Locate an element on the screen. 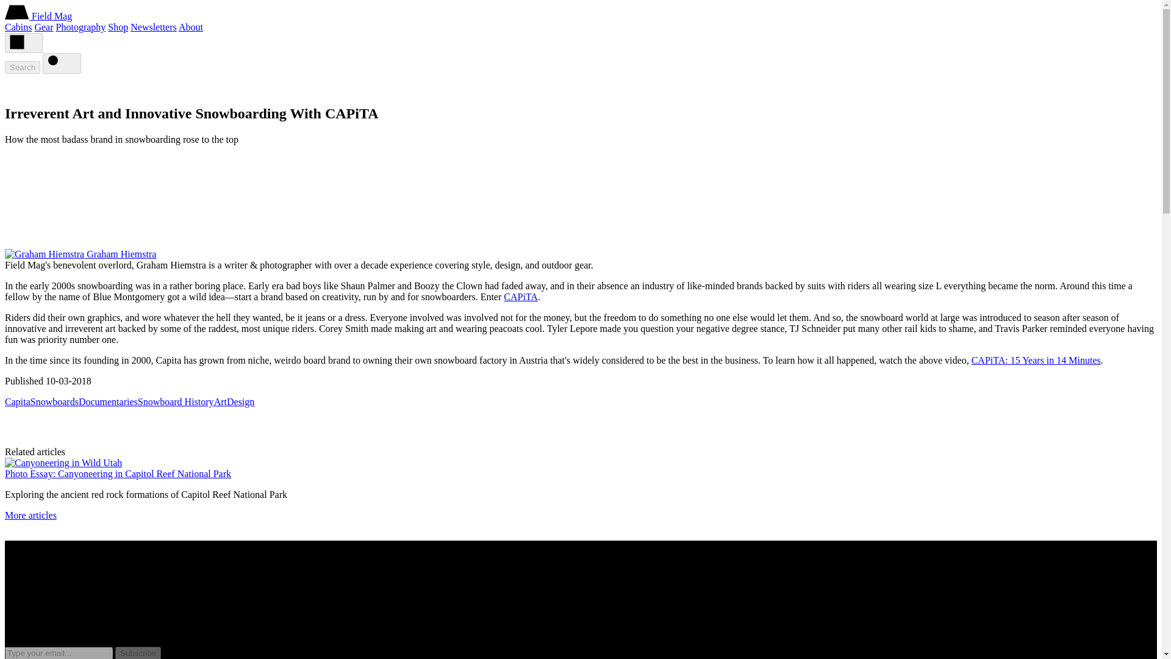 The image size is (1171, 659). Cabins is located at coordinates (18, 27).